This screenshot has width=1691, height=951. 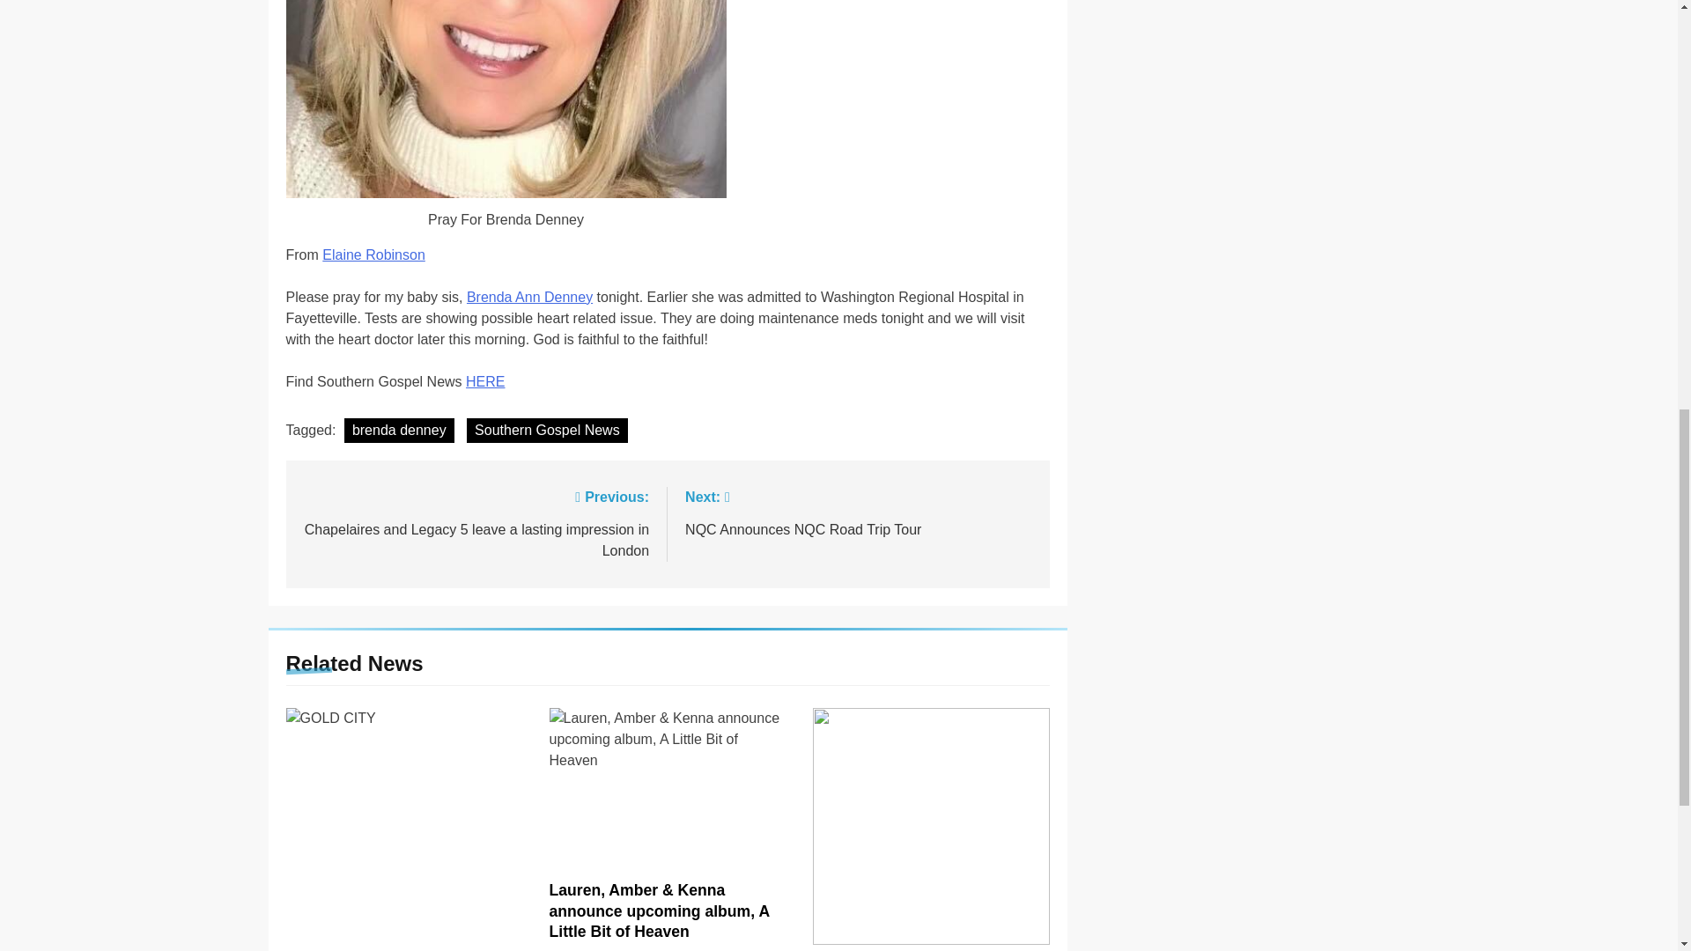 What do you see at coordinates (373, 254) in the screenshot?
I see `HERE` at bounding box center [373, 254].